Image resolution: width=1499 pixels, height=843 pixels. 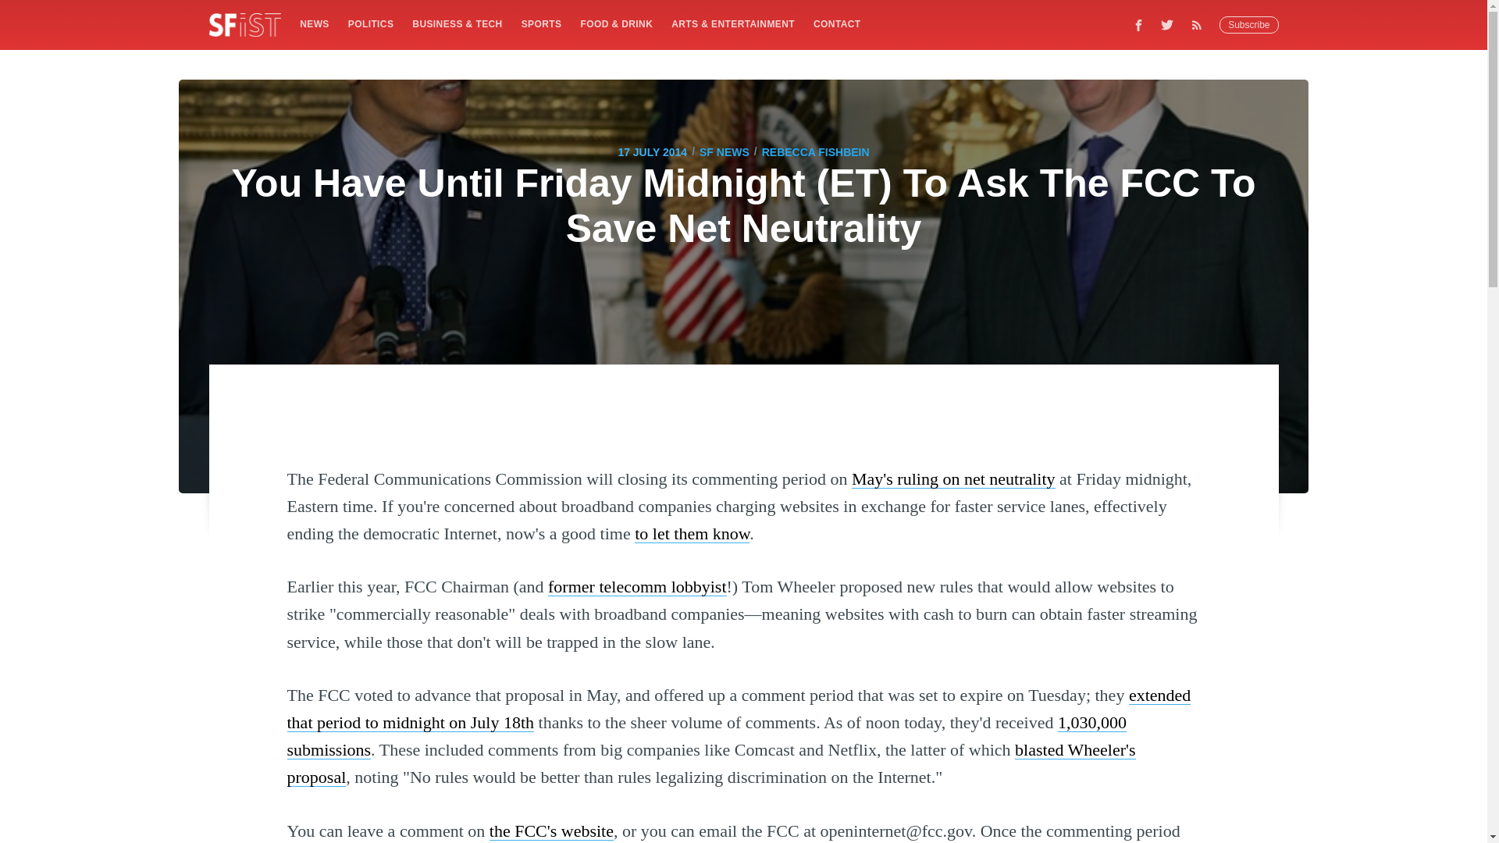 I want to click on former telecomm lobbyist, so click(x=637, y=585).